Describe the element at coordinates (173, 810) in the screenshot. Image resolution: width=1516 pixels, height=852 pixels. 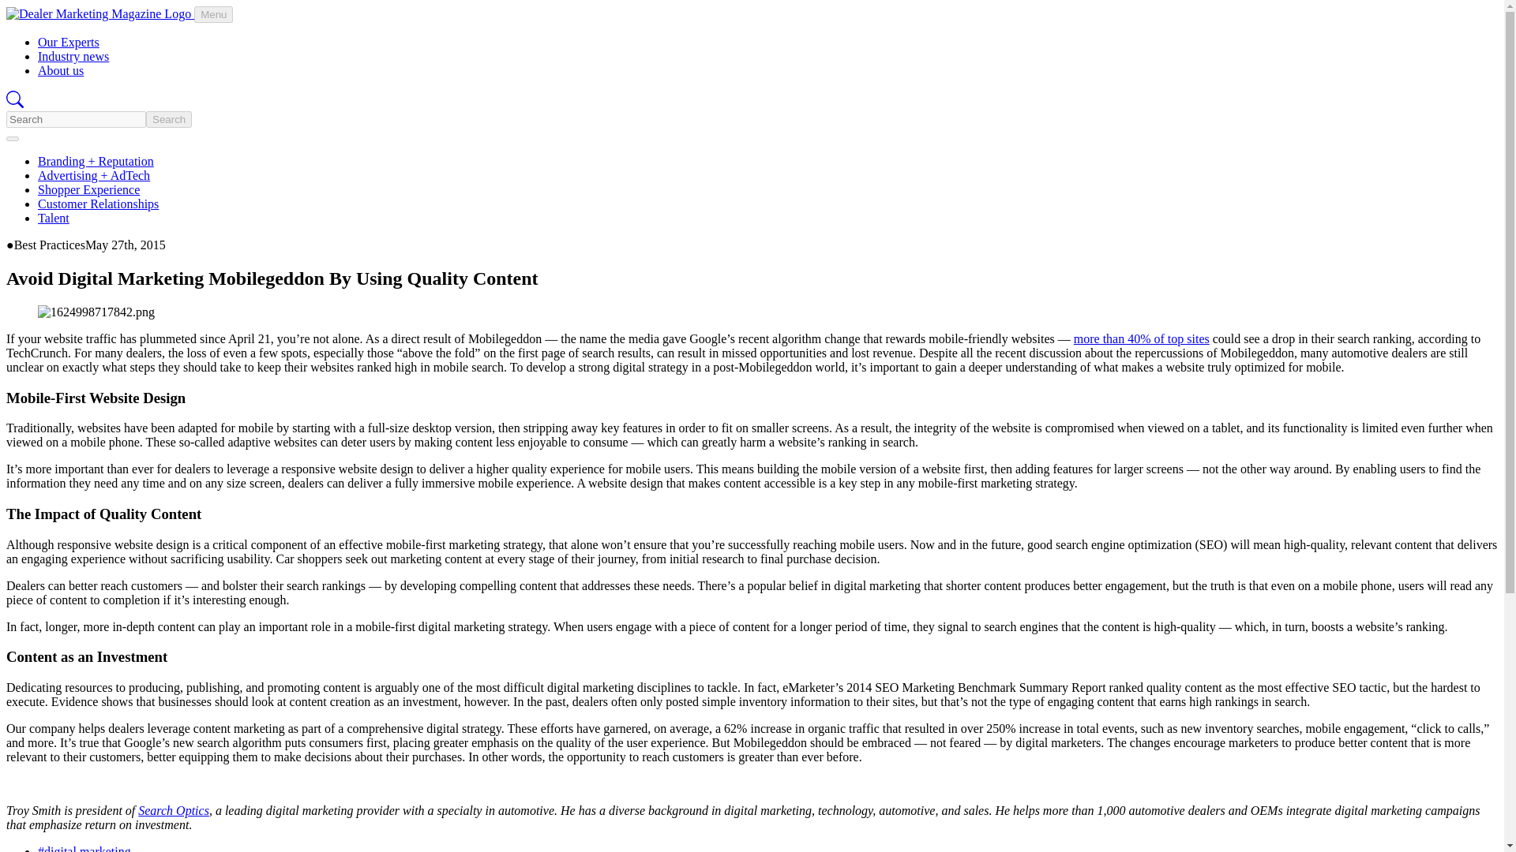
I see `Search Optics` at that location.